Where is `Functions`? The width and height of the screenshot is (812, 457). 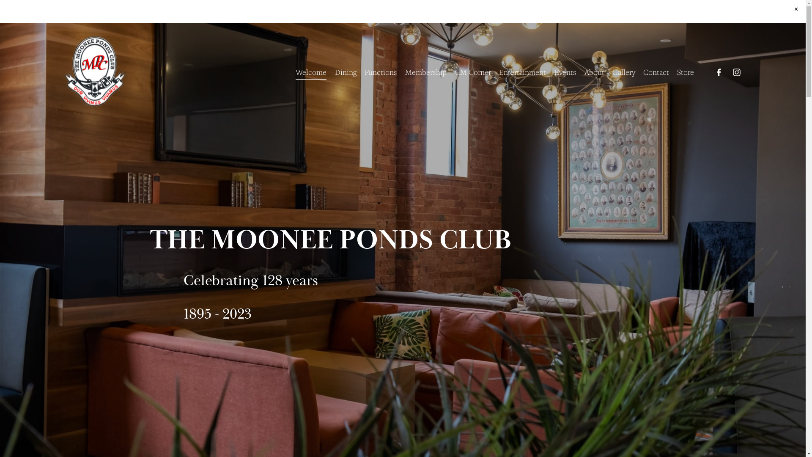 Functions is located at coordinates (381, 72).